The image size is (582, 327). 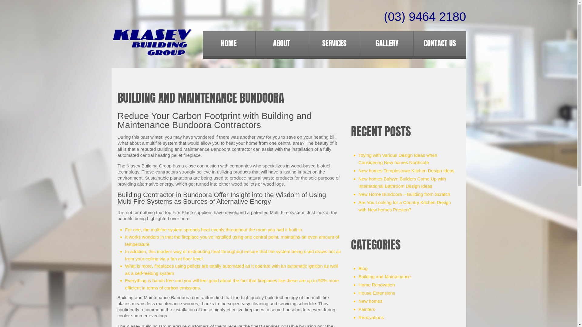 I want to click on SERVICES, so click(x=334, y=43).